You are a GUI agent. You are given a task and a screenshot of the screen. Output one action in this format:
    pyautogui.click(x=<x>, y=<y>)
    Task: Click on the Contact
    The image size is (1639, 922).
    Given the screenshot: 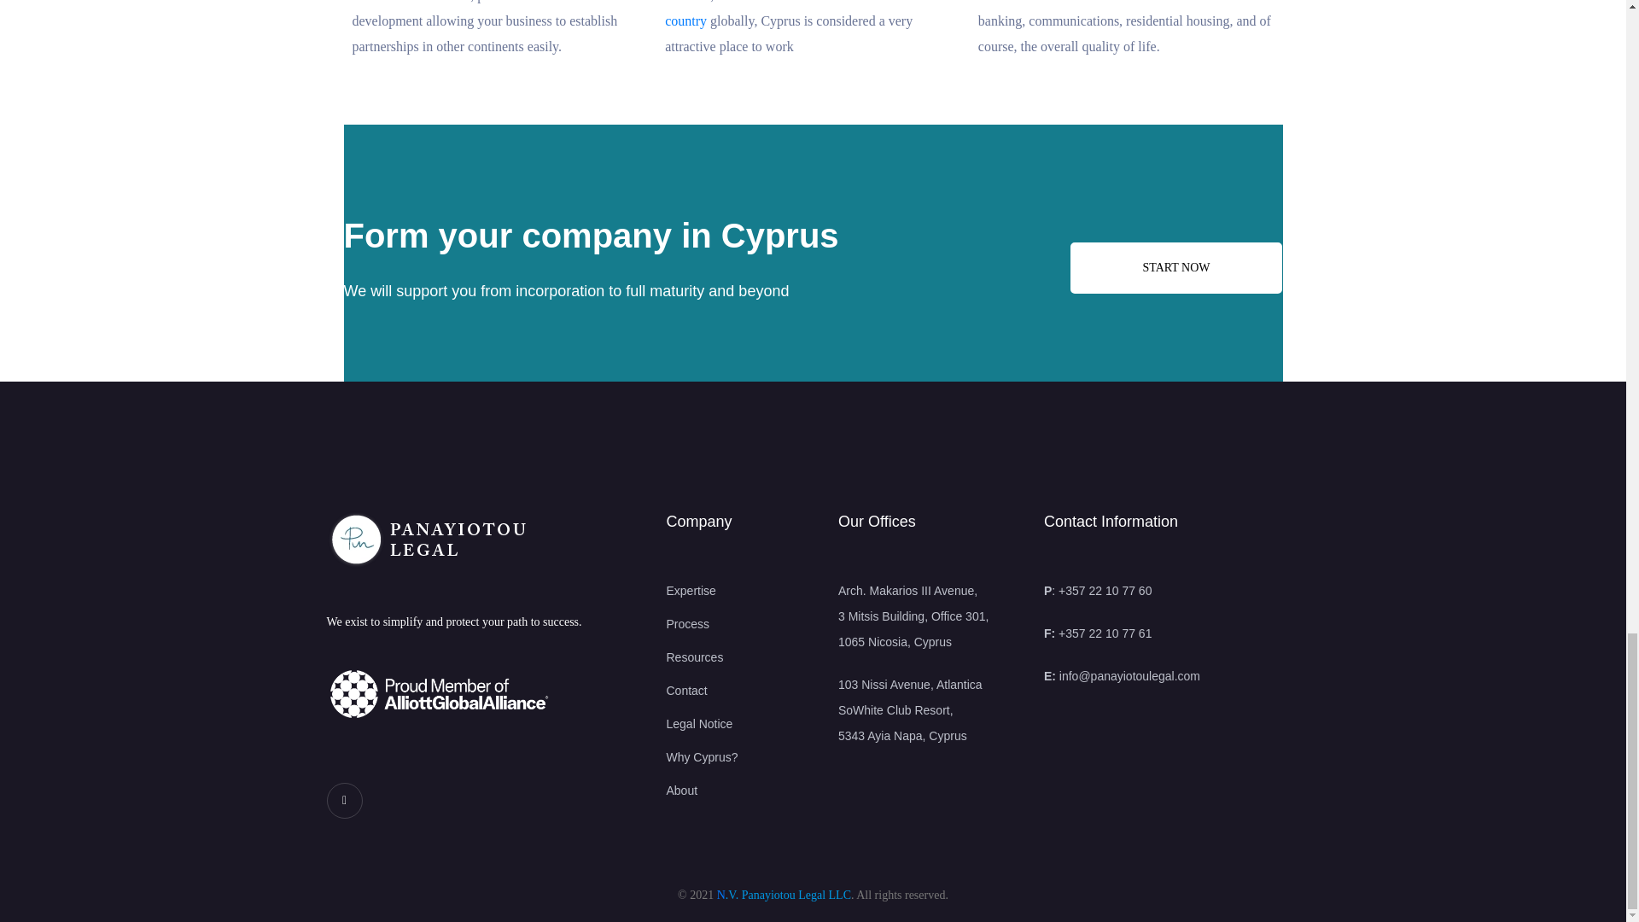 What is the action you would take?
    pyautogui.click(x=739, y=690)
    